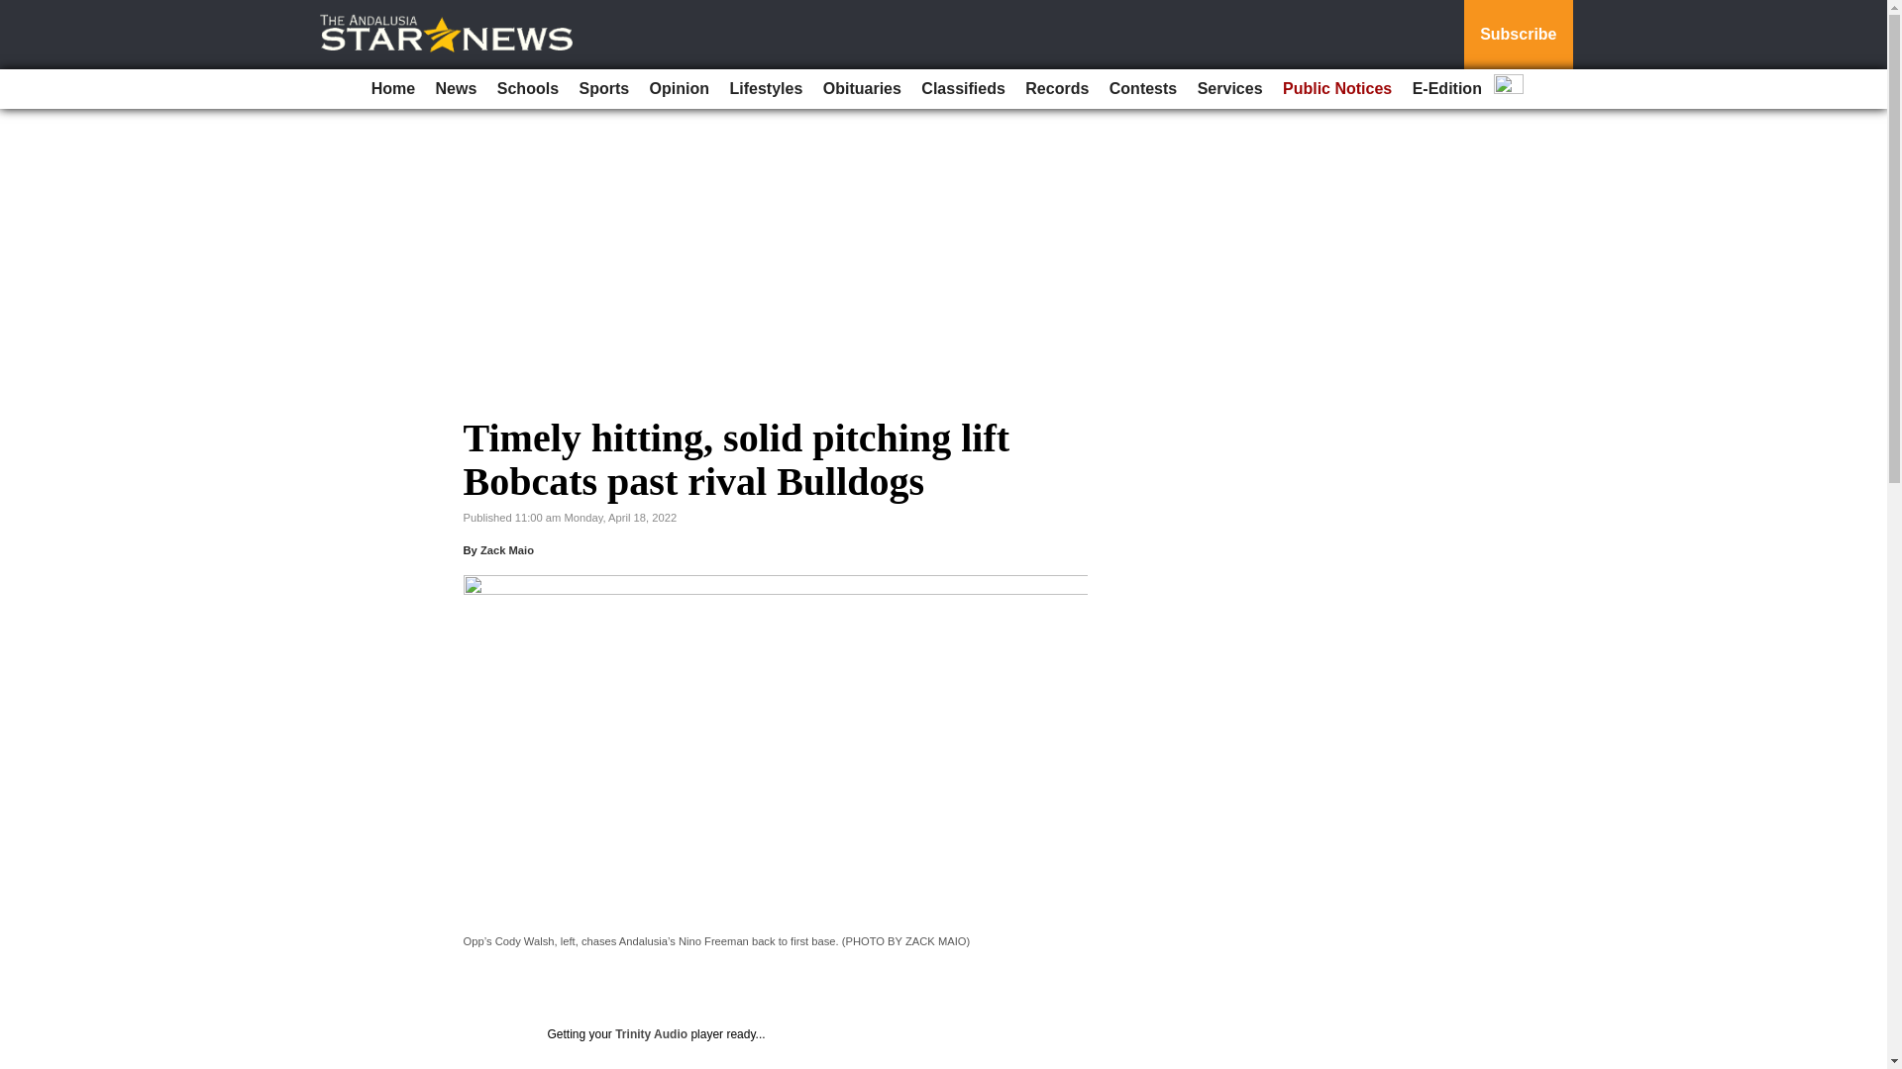  I want to click on Opinion, so click(680, 89).